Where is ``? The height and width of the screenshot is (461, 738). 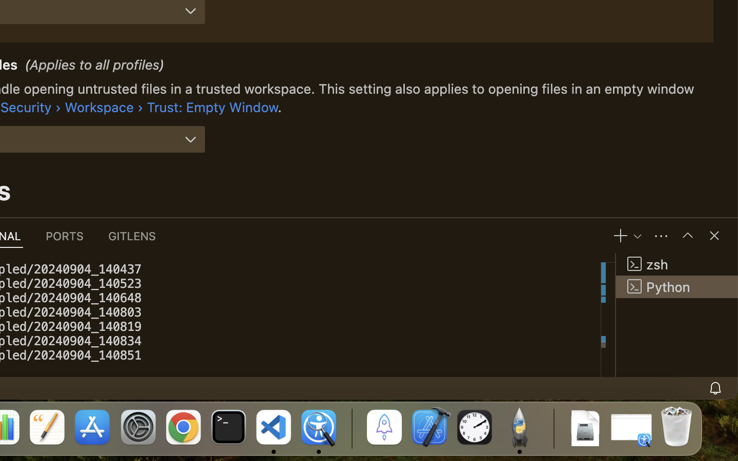
 is located at coordinates (714, 236).